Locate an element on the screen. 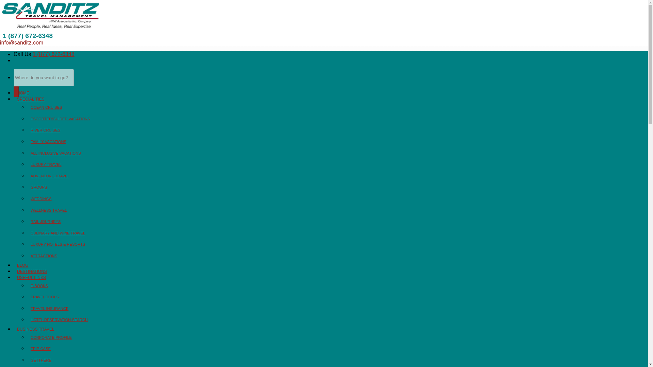 The image size is (653, 367). ADVENTURE TRAVEL is located at coordinates (50, 176).